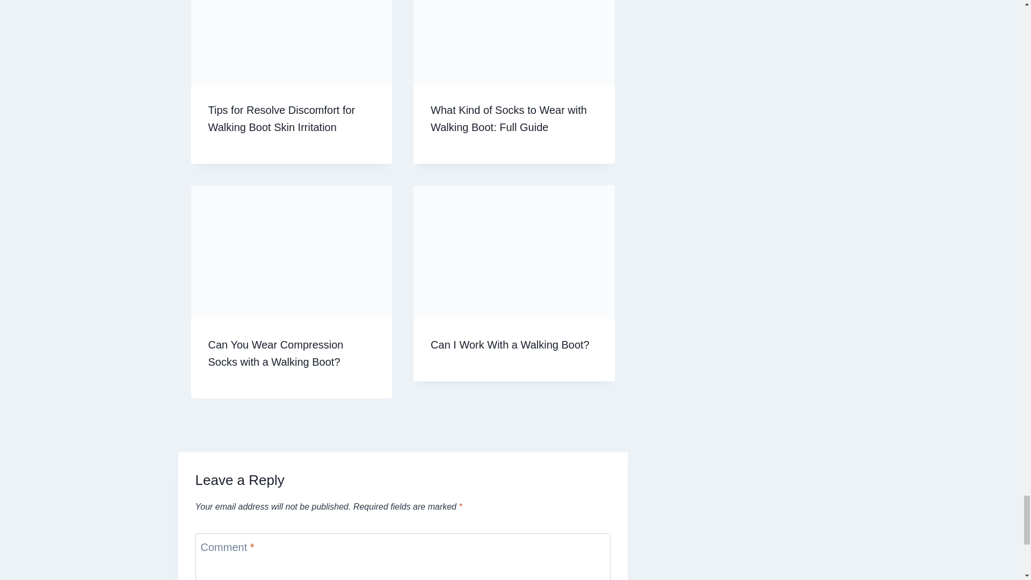 This screenshot has height=580, width=1031. I want to click on Can You Wear Compression Socks with a Walking Boot?, so click(275, 353).